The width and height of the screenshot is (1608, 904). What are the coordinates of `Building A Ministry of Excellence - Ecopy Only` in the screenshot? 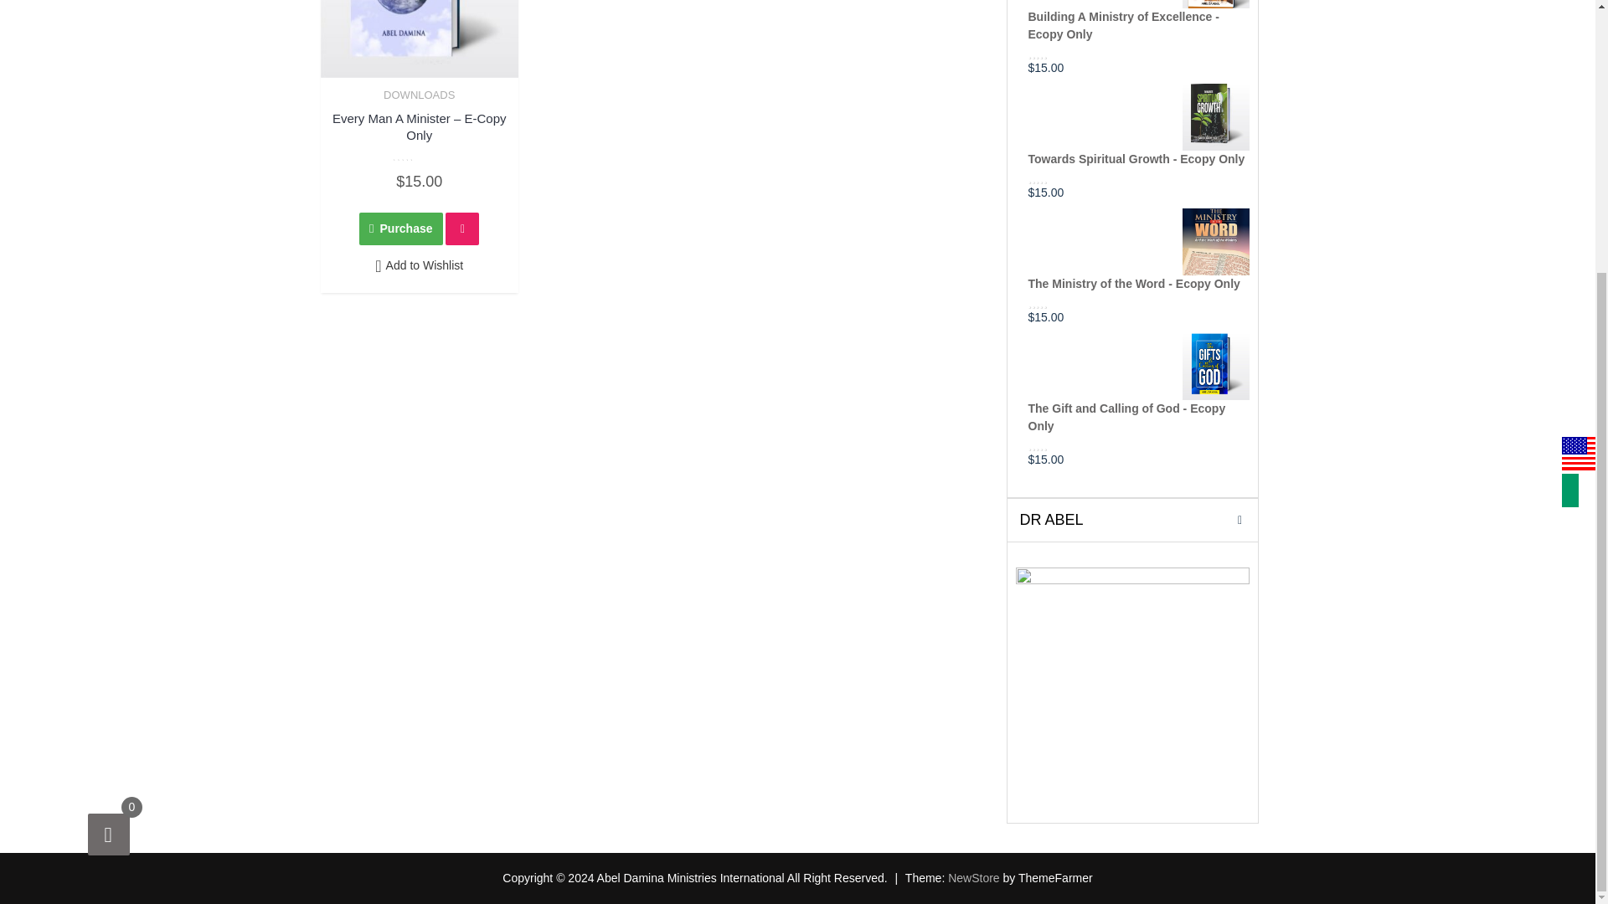 It's located at (1139, 23).